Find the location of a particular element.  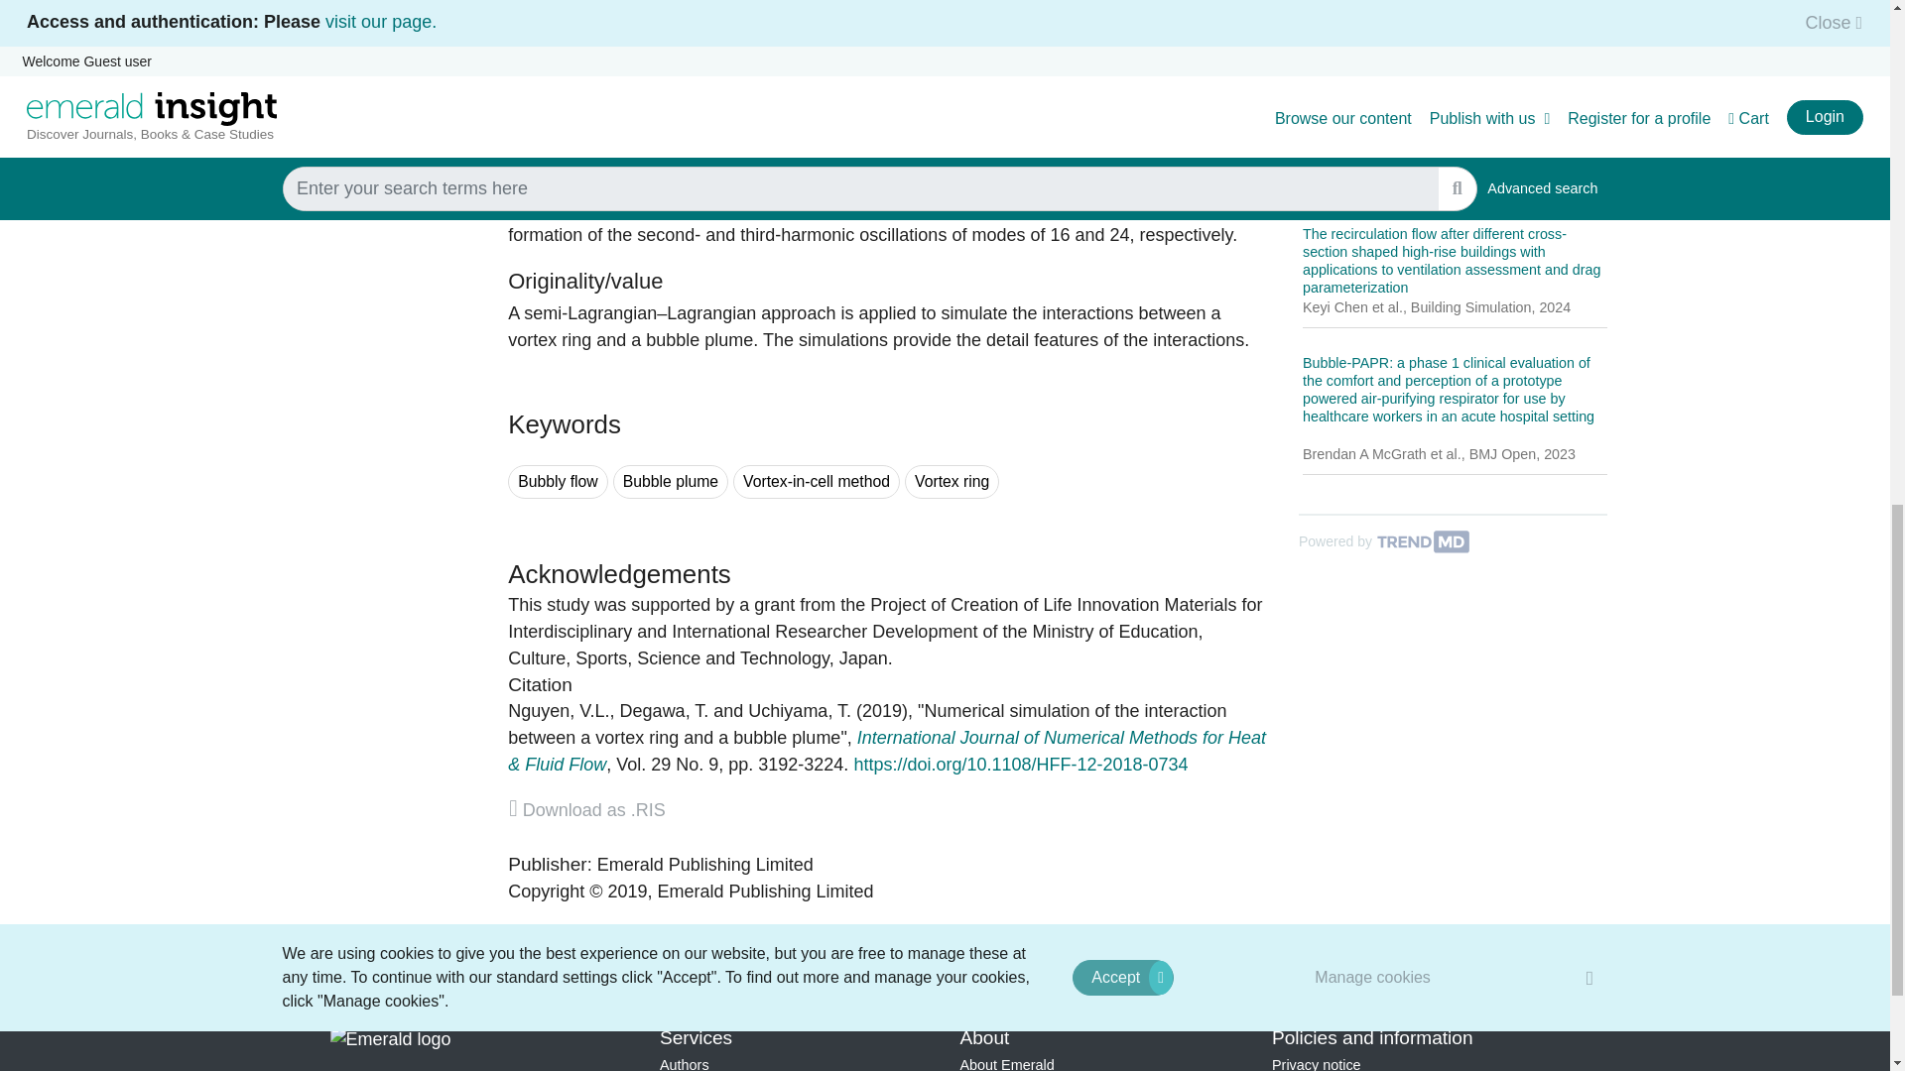

Van Luc Nguyen is located at coordinates (559, 710).